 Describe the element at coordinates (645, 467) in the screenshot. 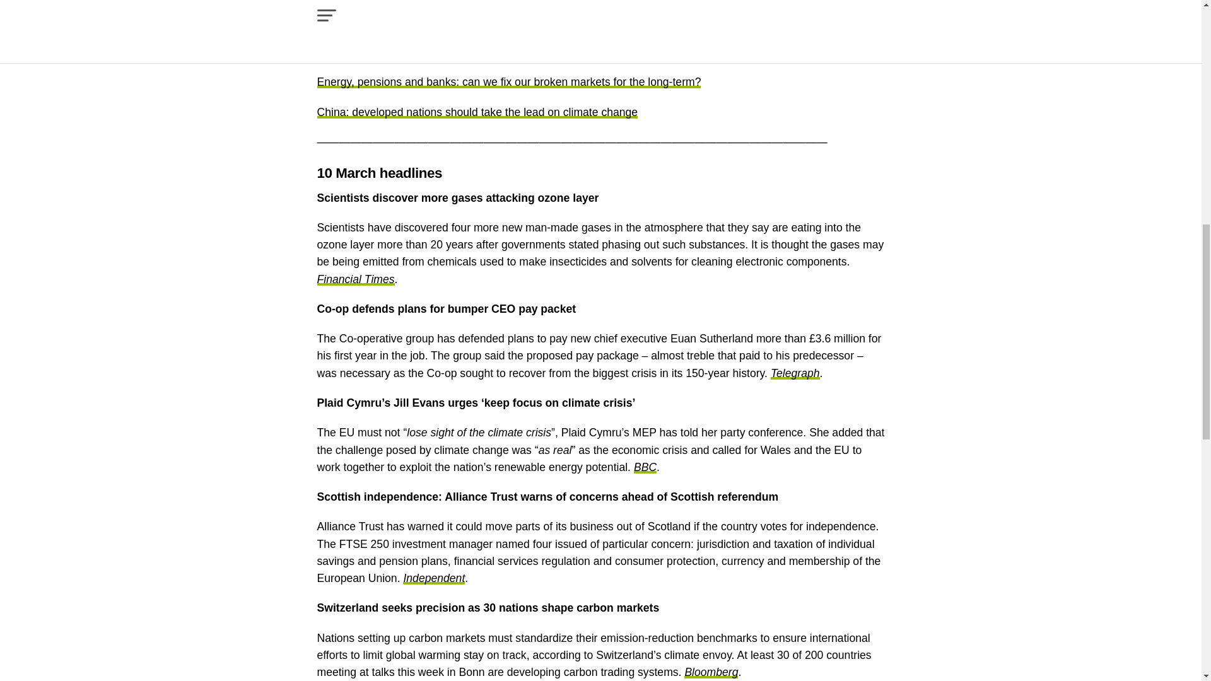

I see `BBC` at that location.